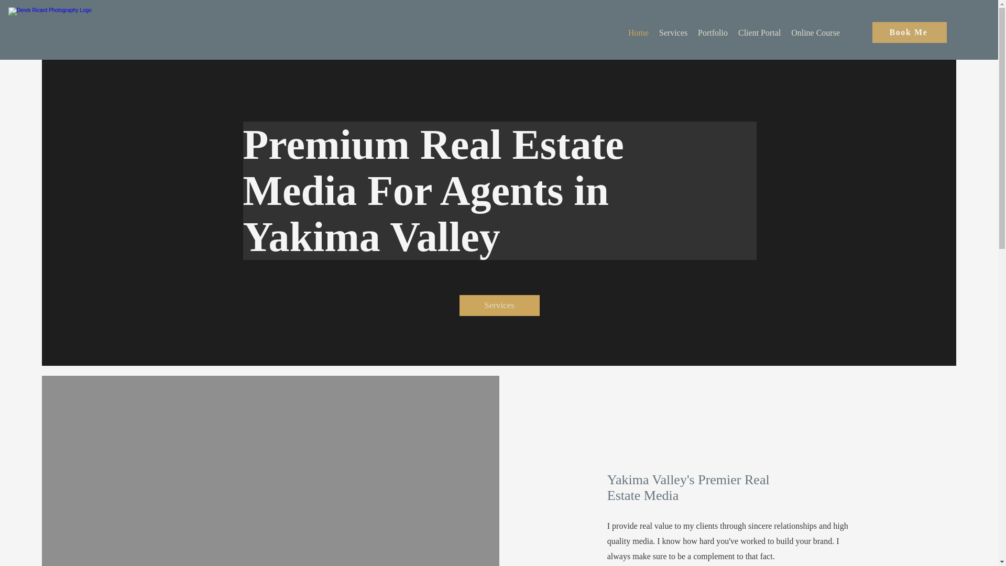  I want to click on Services, so click(499, 305).